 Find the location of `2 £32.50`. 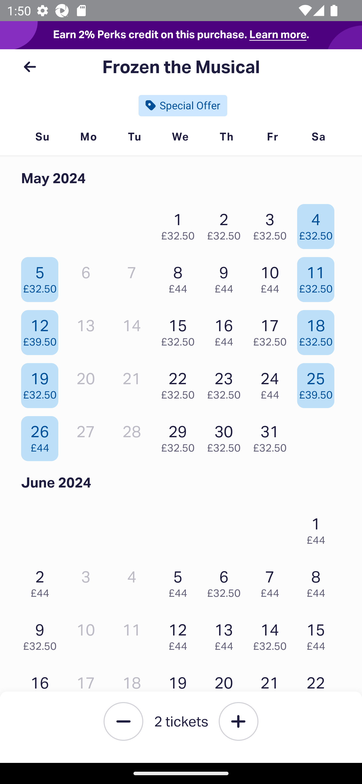

2 £32.50 is located at coordinates (226, 224).